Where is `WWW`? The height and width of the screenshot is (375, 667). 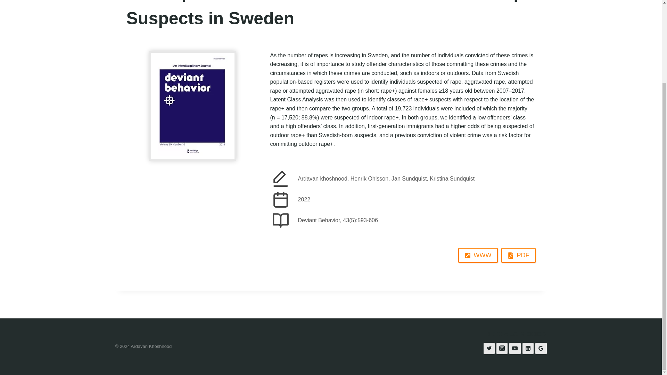
WWW is located at coordinates (478, 255).